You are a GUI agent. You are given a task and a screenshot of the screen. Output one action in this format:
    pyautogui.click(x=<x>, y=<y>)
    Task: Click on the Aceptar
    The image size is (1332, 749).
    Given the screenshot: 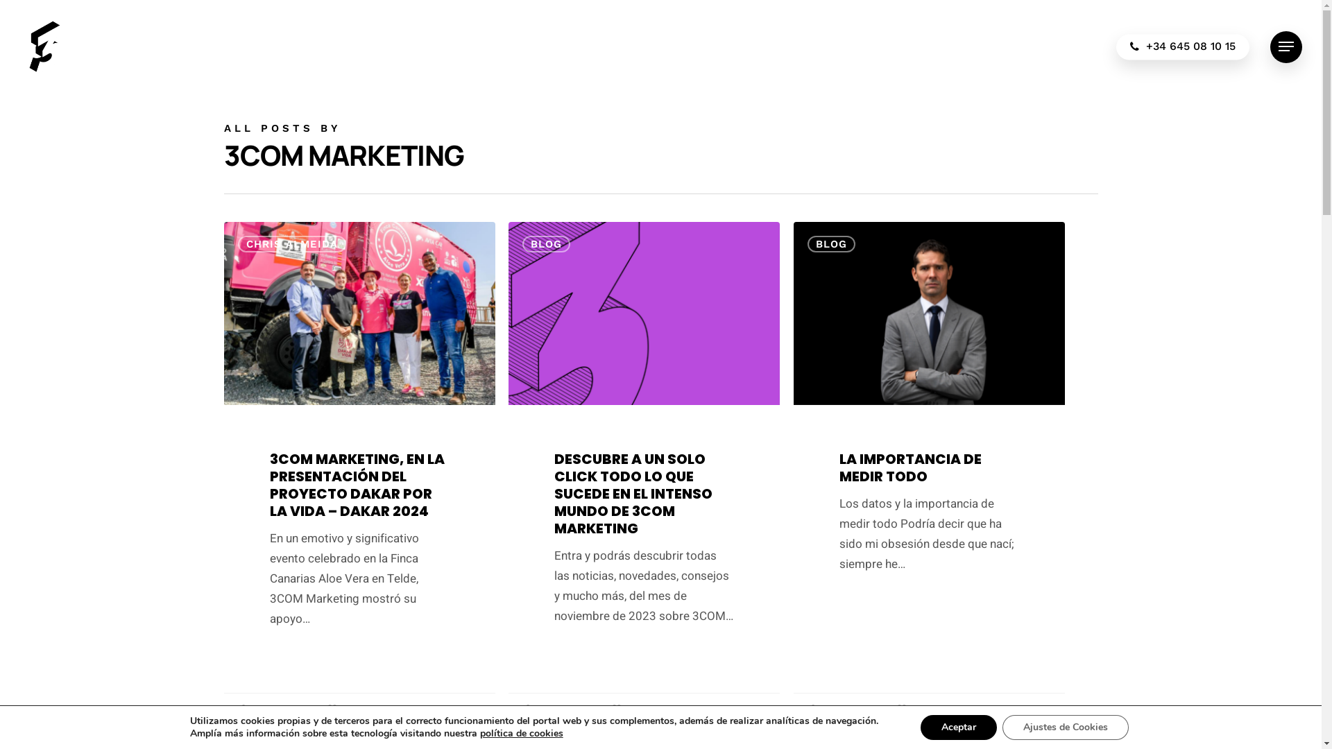 What is the action you would take?
    pyautogui.click(x=959, y=728)
    